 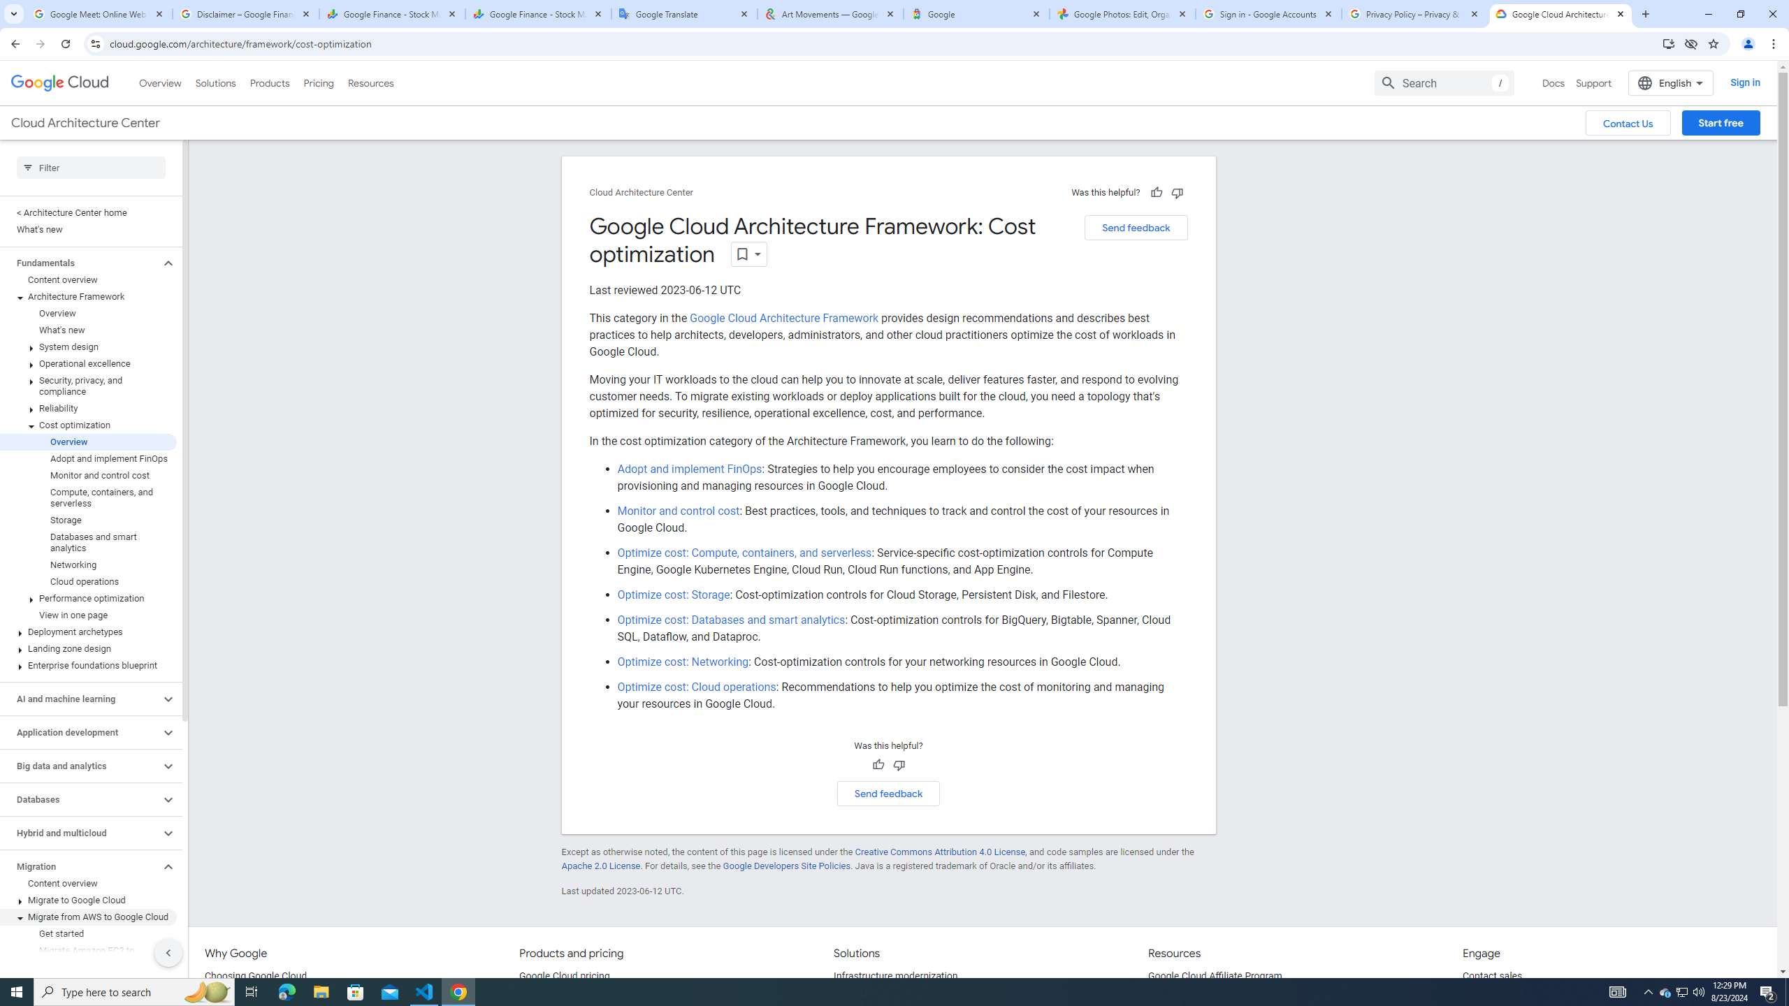 What do you see at coordinates (88, 615) in the screenshot?
I see `View in one page` at bounding box center [88, 615].